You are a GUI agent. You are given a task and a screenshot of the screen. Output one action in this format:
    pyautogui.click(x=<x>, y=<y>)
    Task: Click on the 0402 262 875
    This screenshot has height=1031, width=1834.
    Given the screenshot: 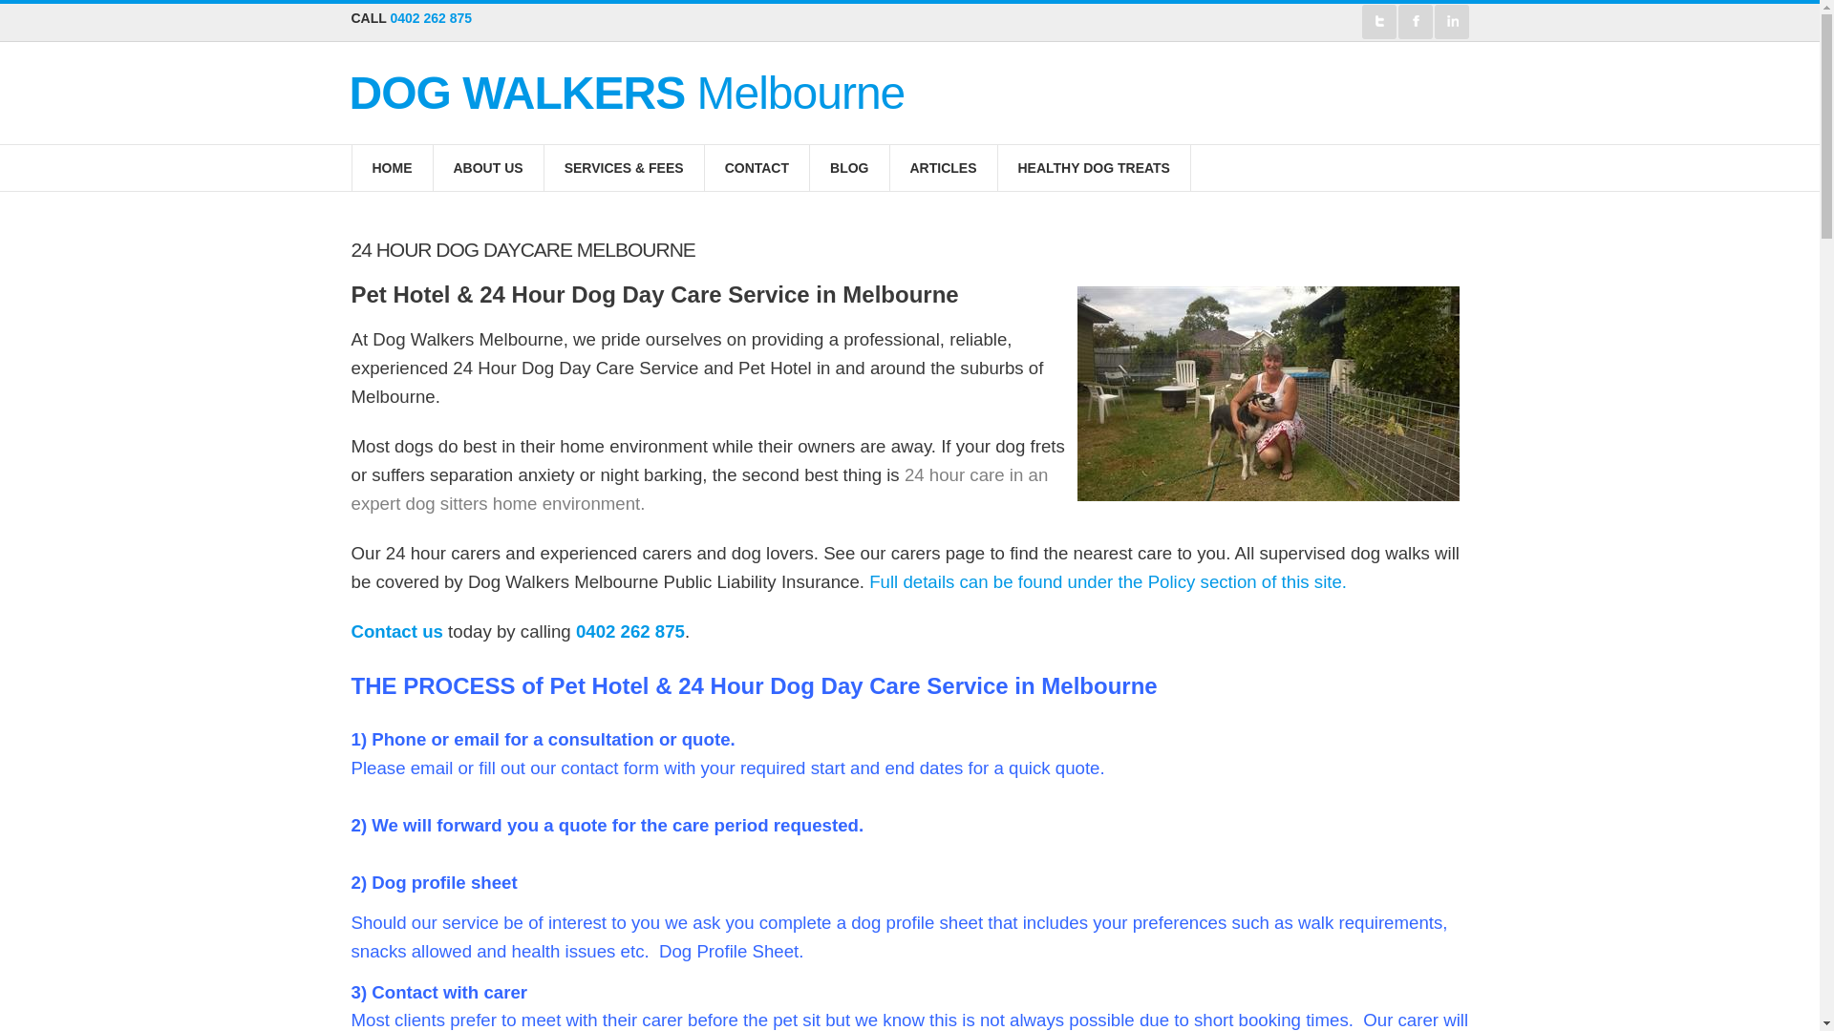 What is the action you would take?
    pyautogui.click(x=430, y=18)
    